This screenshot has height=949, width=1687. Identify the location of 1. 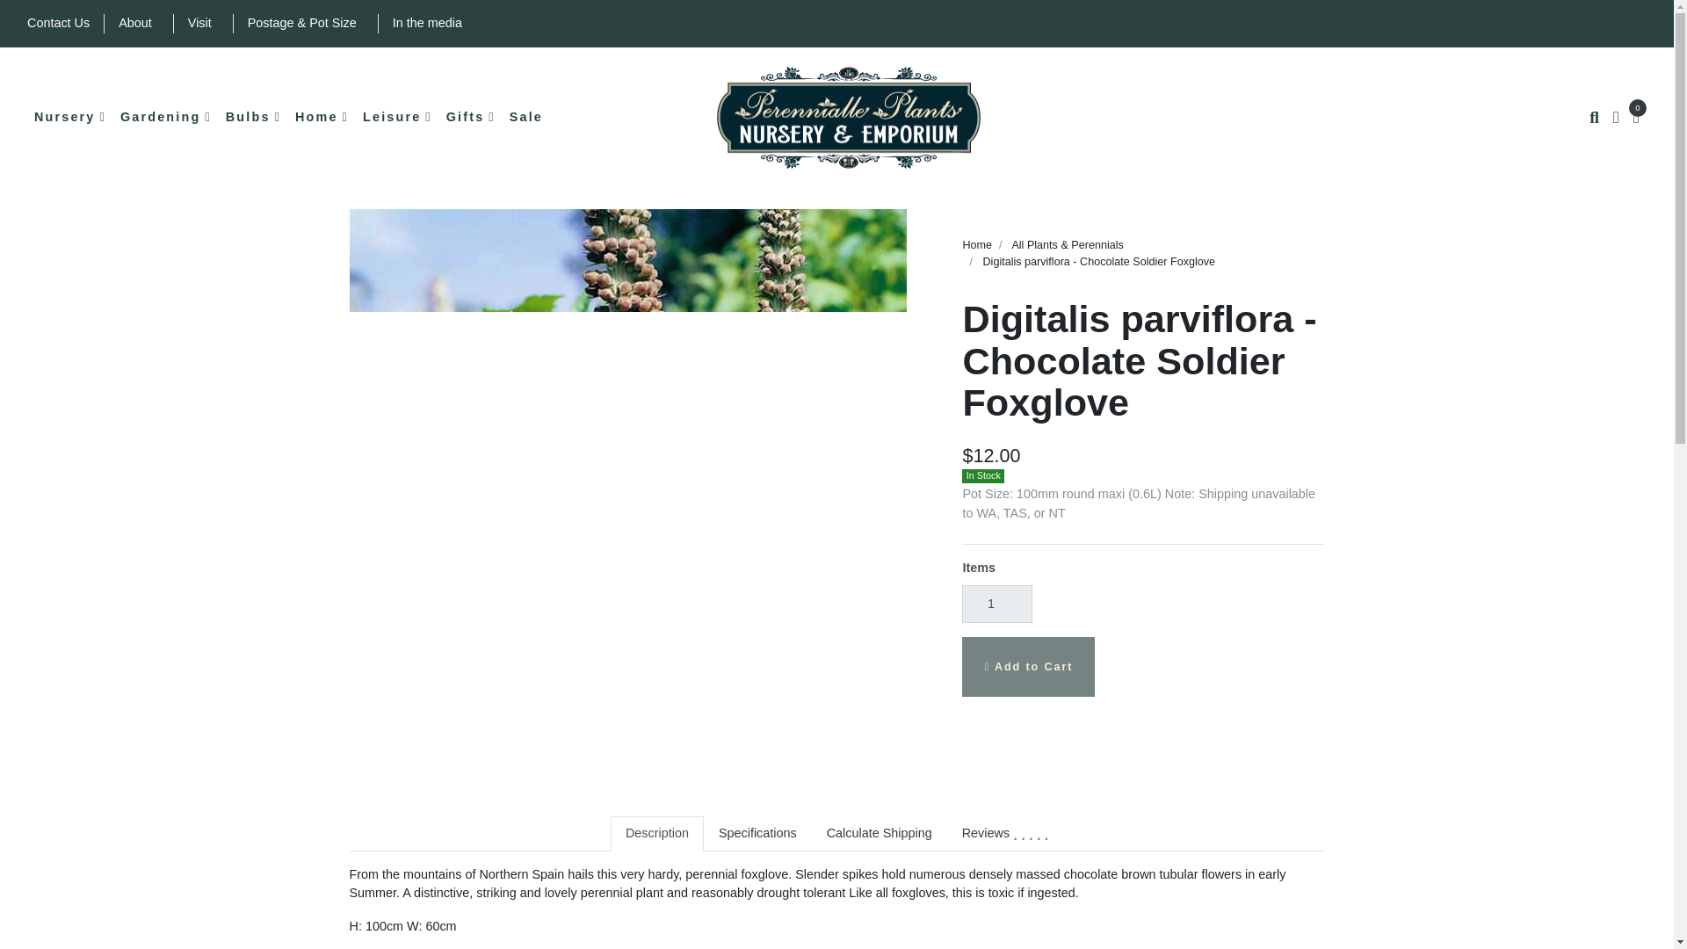
(996, 604).